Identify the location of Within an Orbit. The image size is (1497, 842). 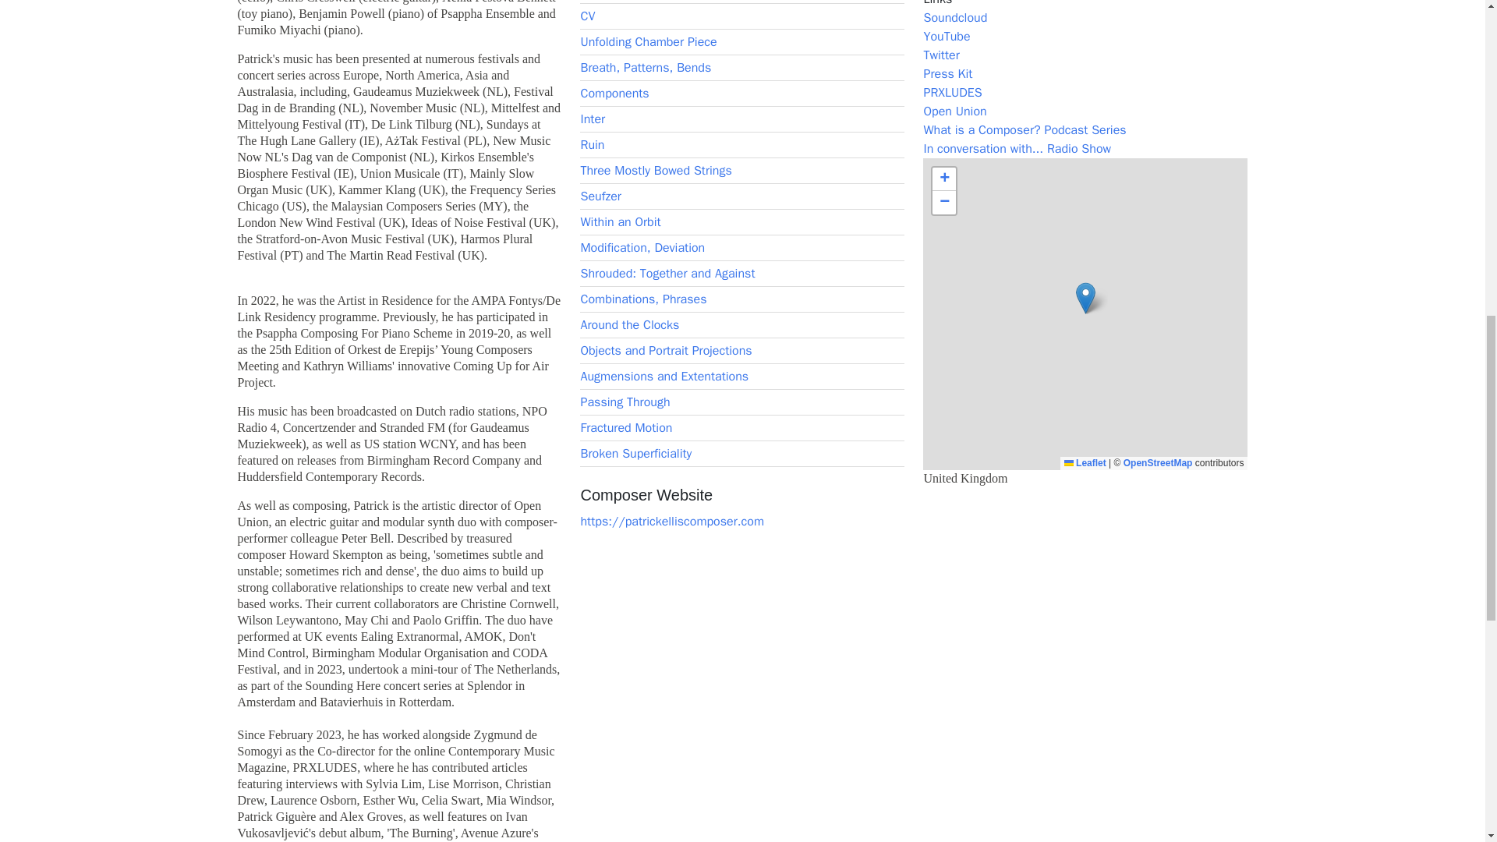
(620, 221).